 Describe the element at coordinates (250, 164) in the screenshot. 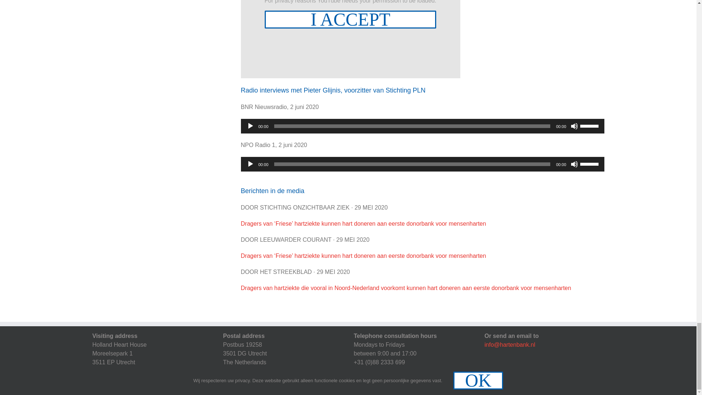

I see `Play` at that location.